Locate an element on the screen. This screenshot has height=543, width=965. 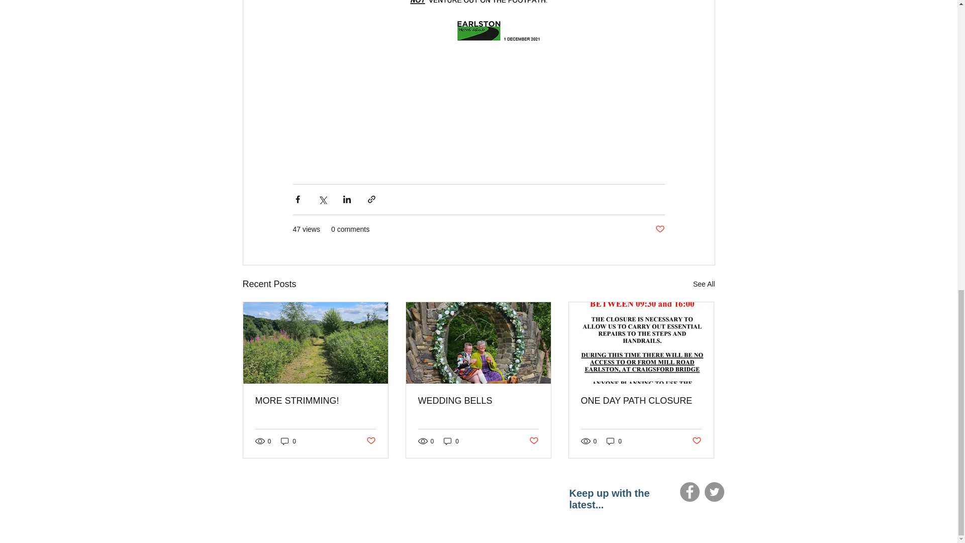
Post not marked as liked is located at coordinates (370, 441).